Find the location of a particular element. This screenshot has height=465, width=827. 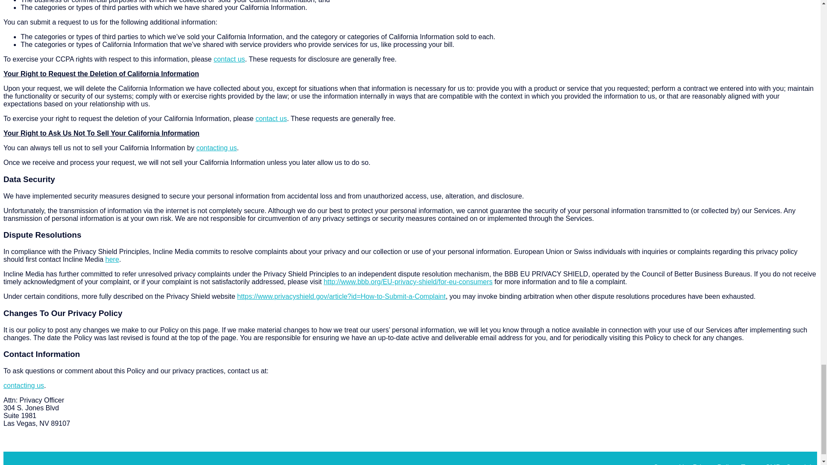

contacting us is located at coordinates (216, 148).